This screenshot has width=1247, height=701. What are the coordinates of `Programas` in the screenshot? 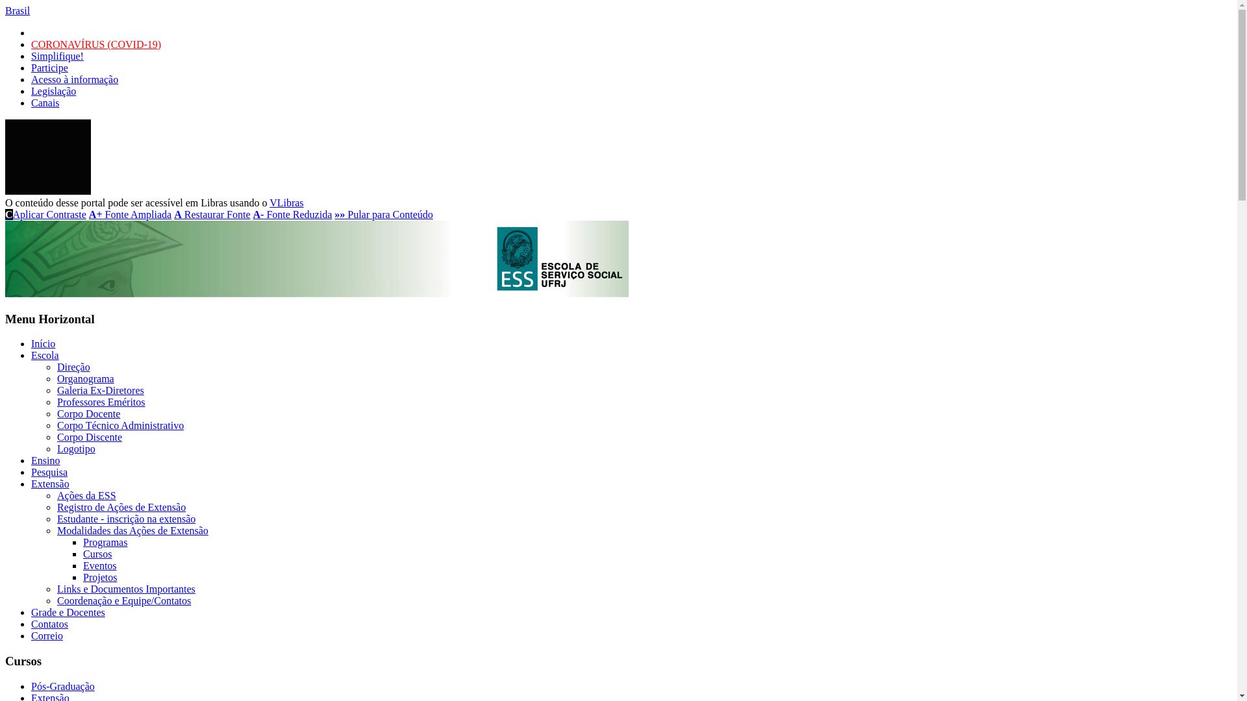 It's located at (105, 543).